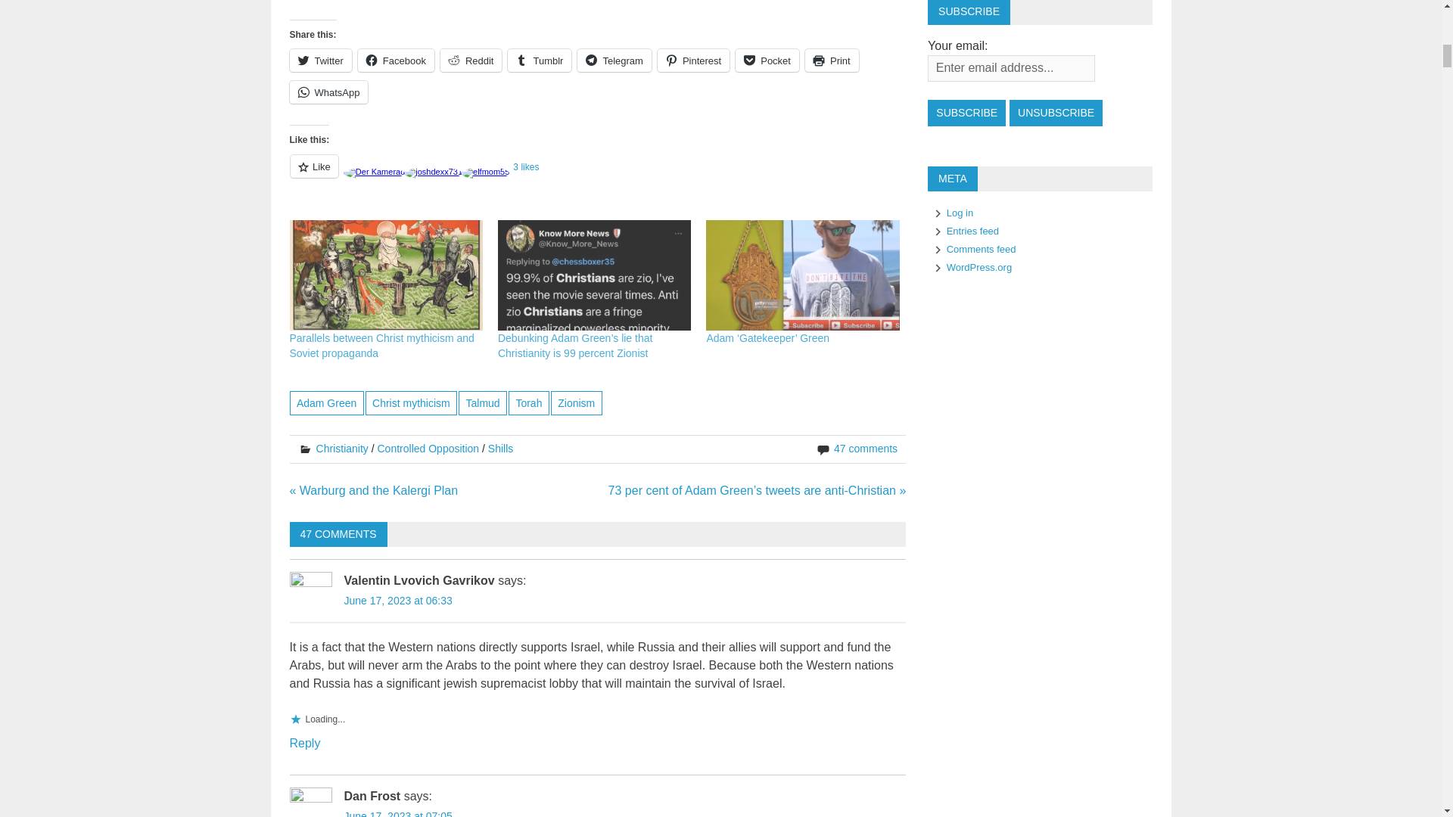  Describe the element at coordinates (1056, 113) in the screenshot. I see `Unsubscribe` at that location.